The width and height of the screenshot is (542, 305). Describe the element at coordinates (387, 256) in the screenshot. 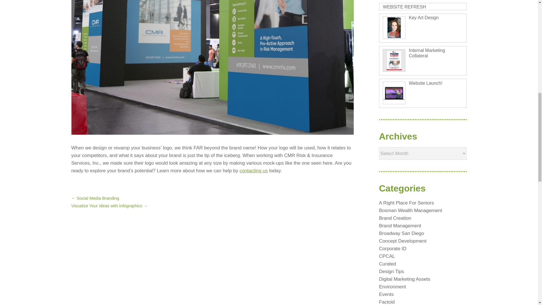

I see `CPCAL` at that location.